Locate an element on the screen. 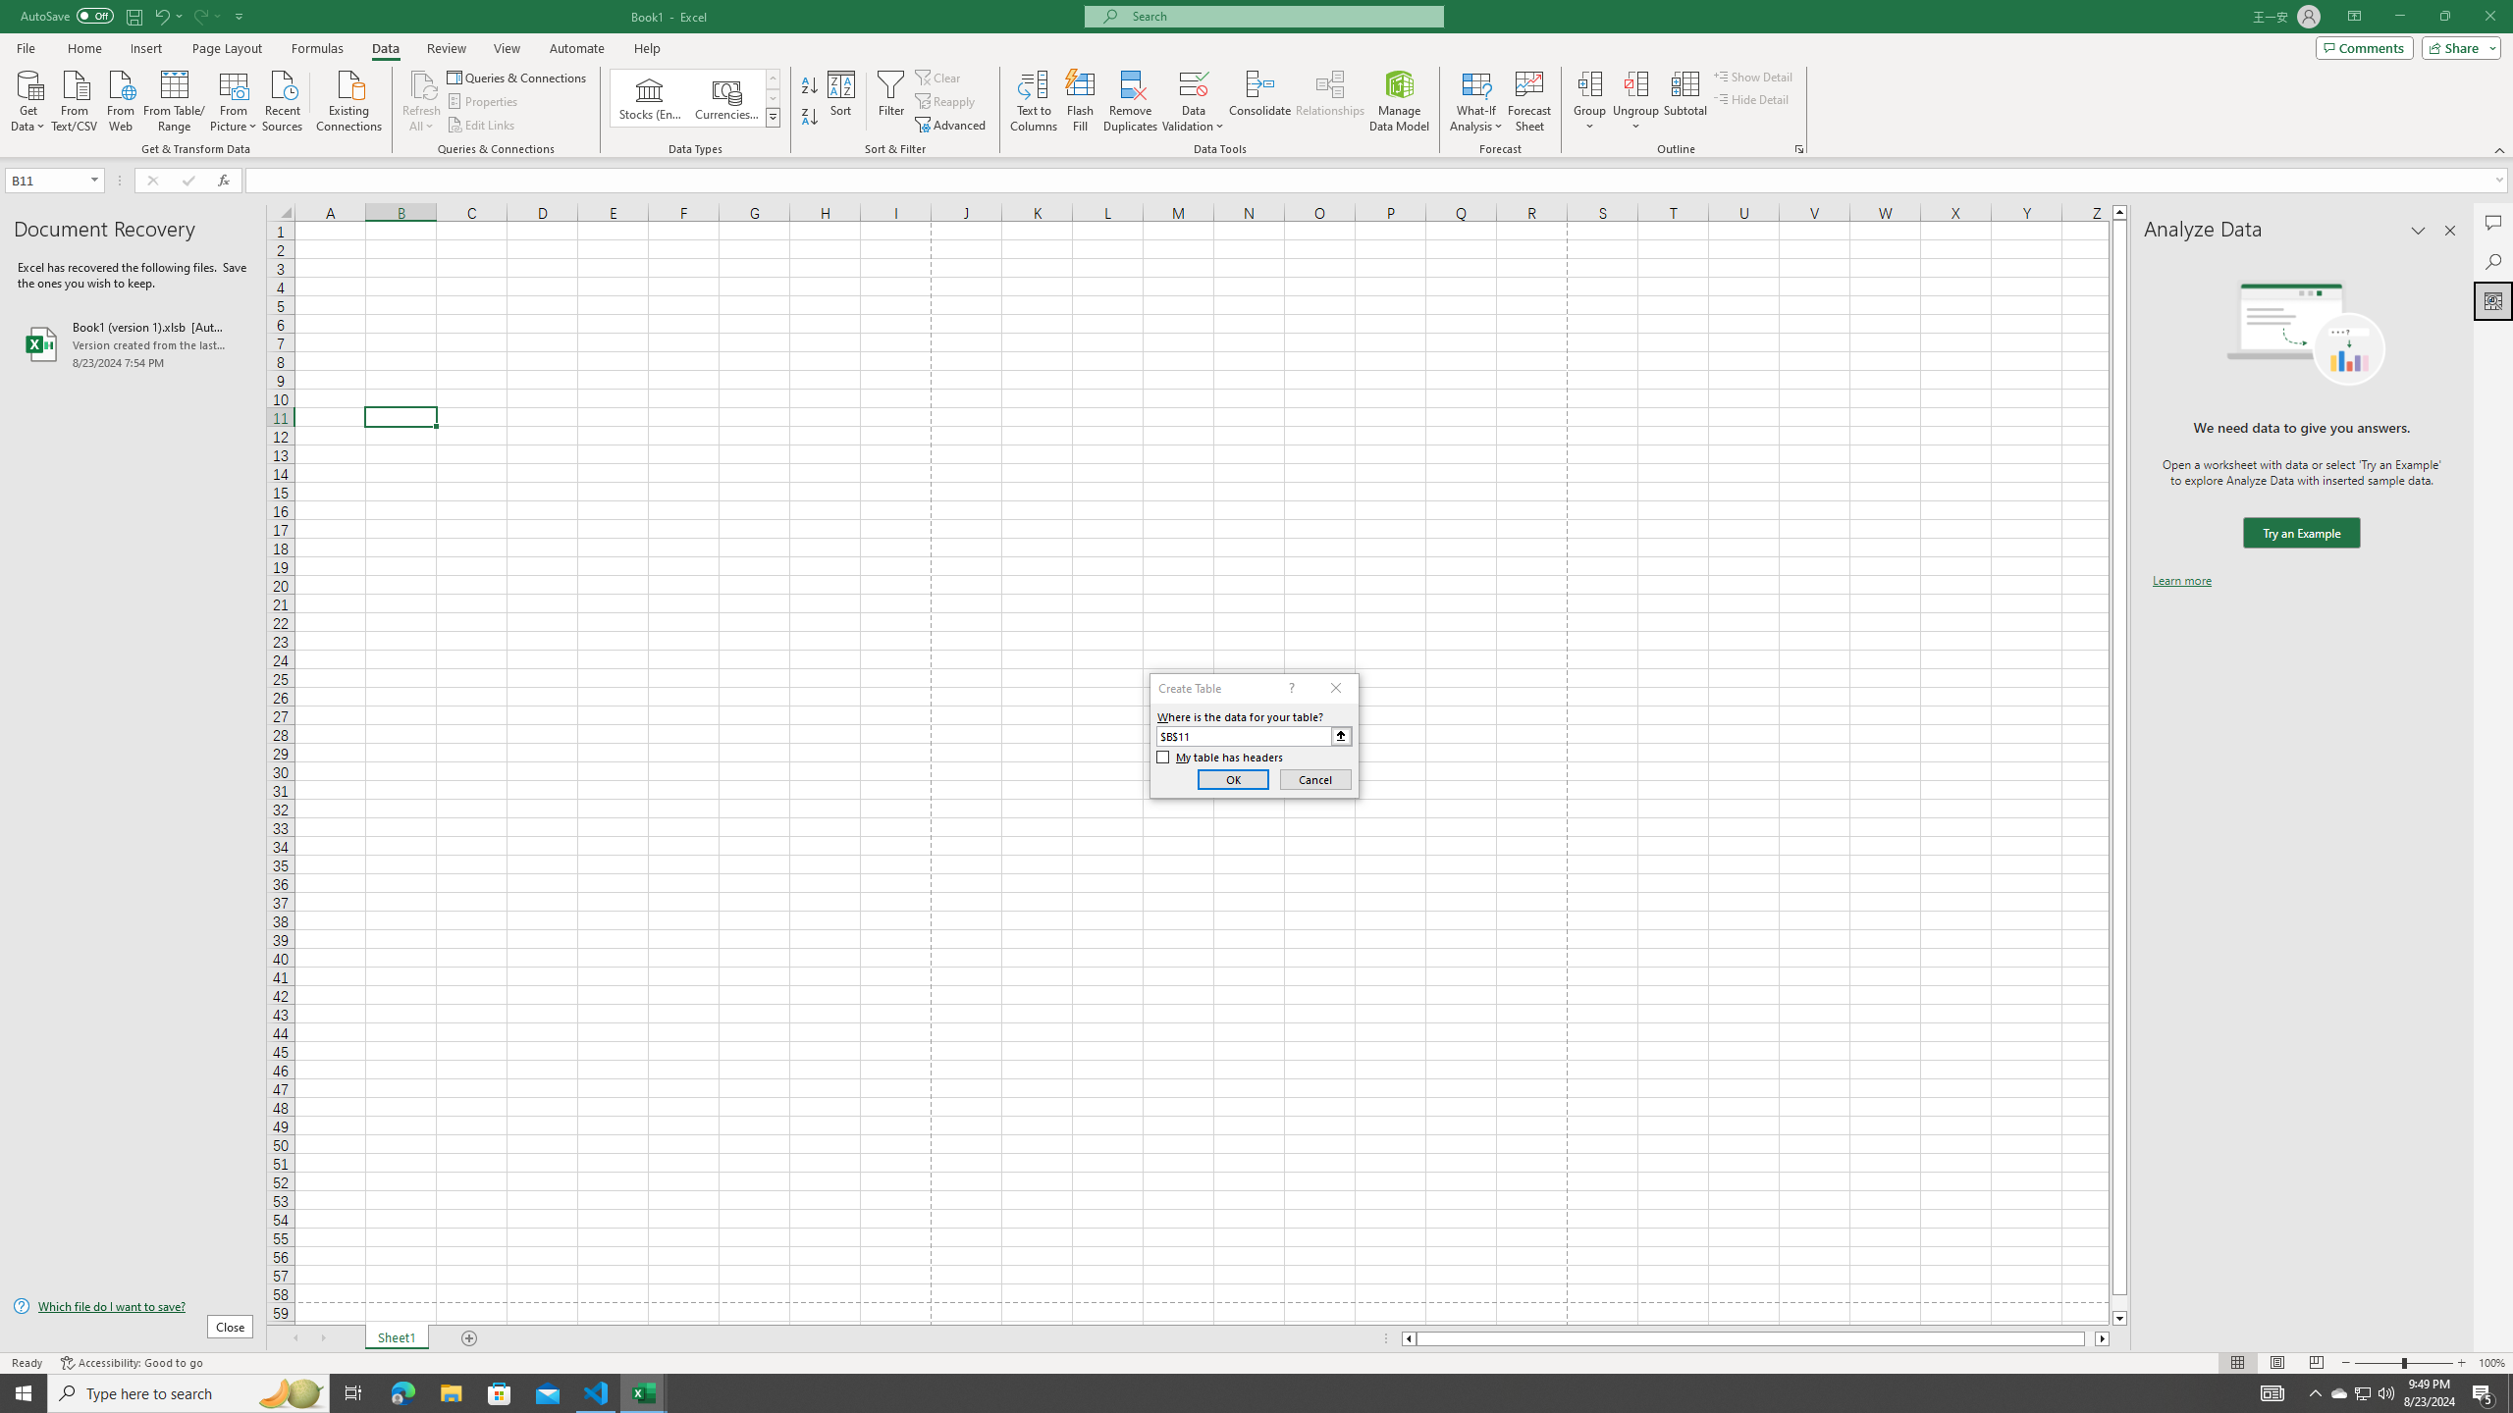 The width and height of the screenshot is (2513, 1413). Show Detail is located at coordinates (1753, 77).